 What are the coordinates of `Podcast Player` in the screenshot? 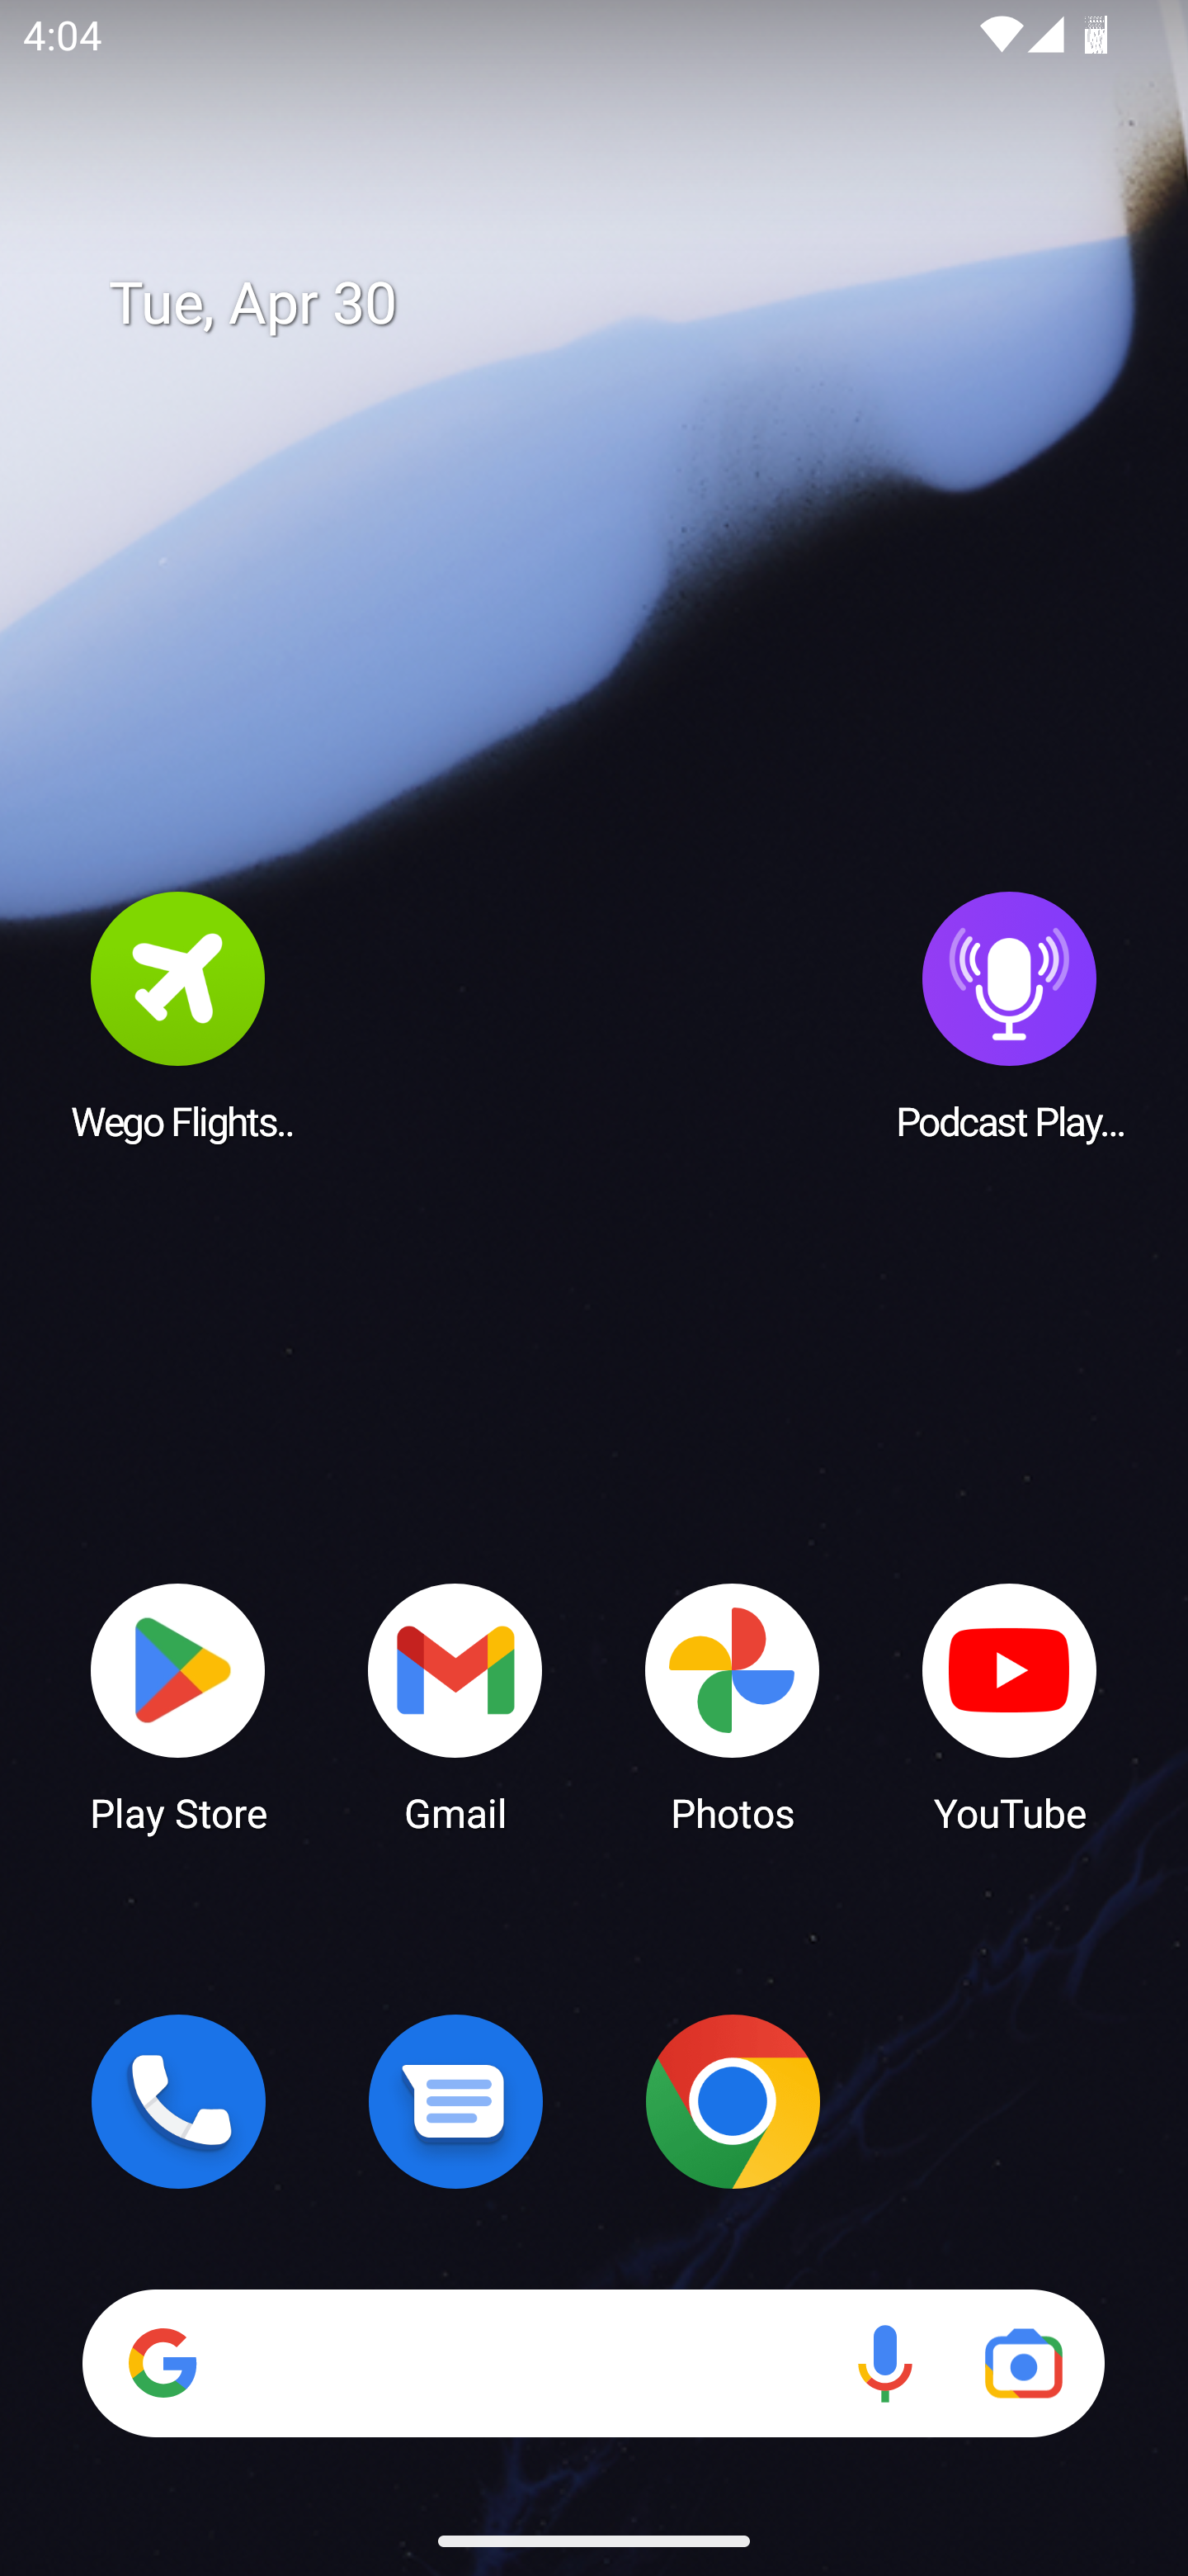 It's located at (1010, 1015).